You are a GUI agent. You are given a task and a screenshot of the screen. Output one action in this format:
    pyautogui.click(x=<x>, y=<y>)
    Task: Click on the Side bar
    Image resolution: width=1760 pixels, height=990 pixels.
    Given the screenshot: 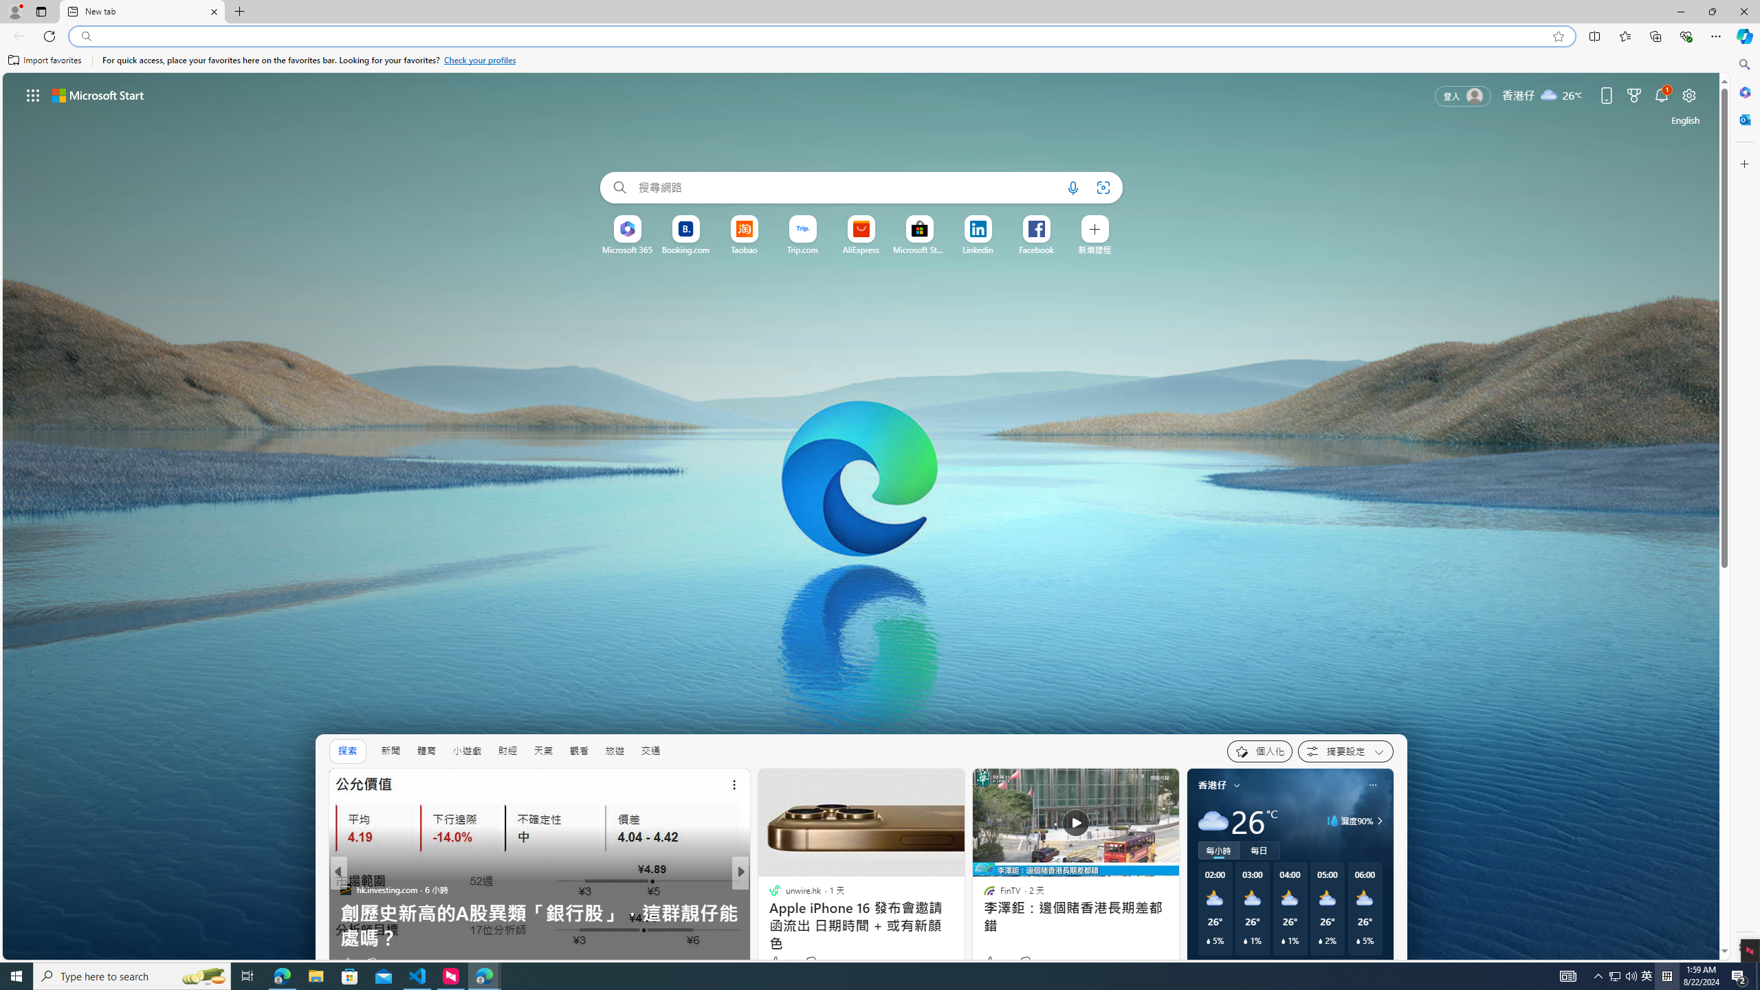 What is the action you would take?
    pyautogui.click(x=1745, y=506)
    